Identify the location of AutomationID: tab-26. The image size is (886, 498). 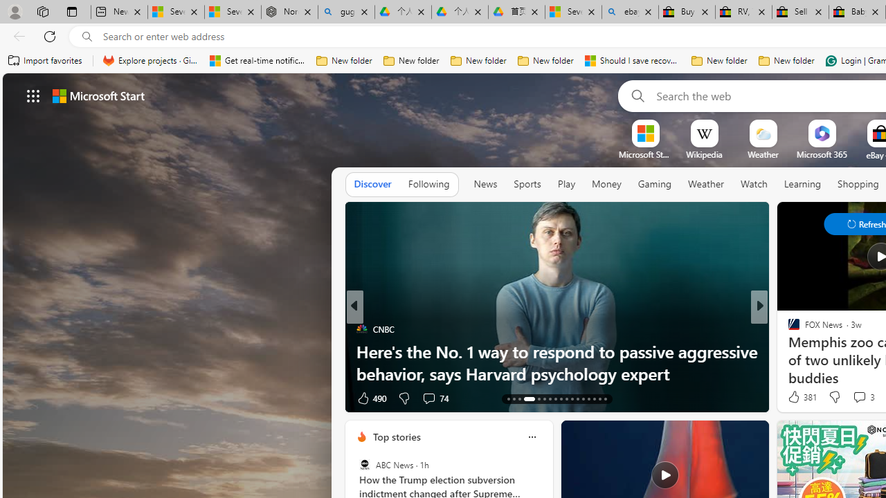
(588, 398).